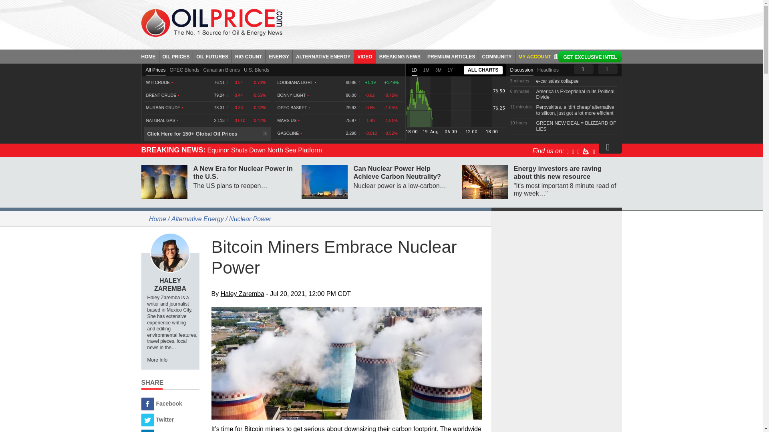  I want to click on Haley Zaremba, so click(170, 253).